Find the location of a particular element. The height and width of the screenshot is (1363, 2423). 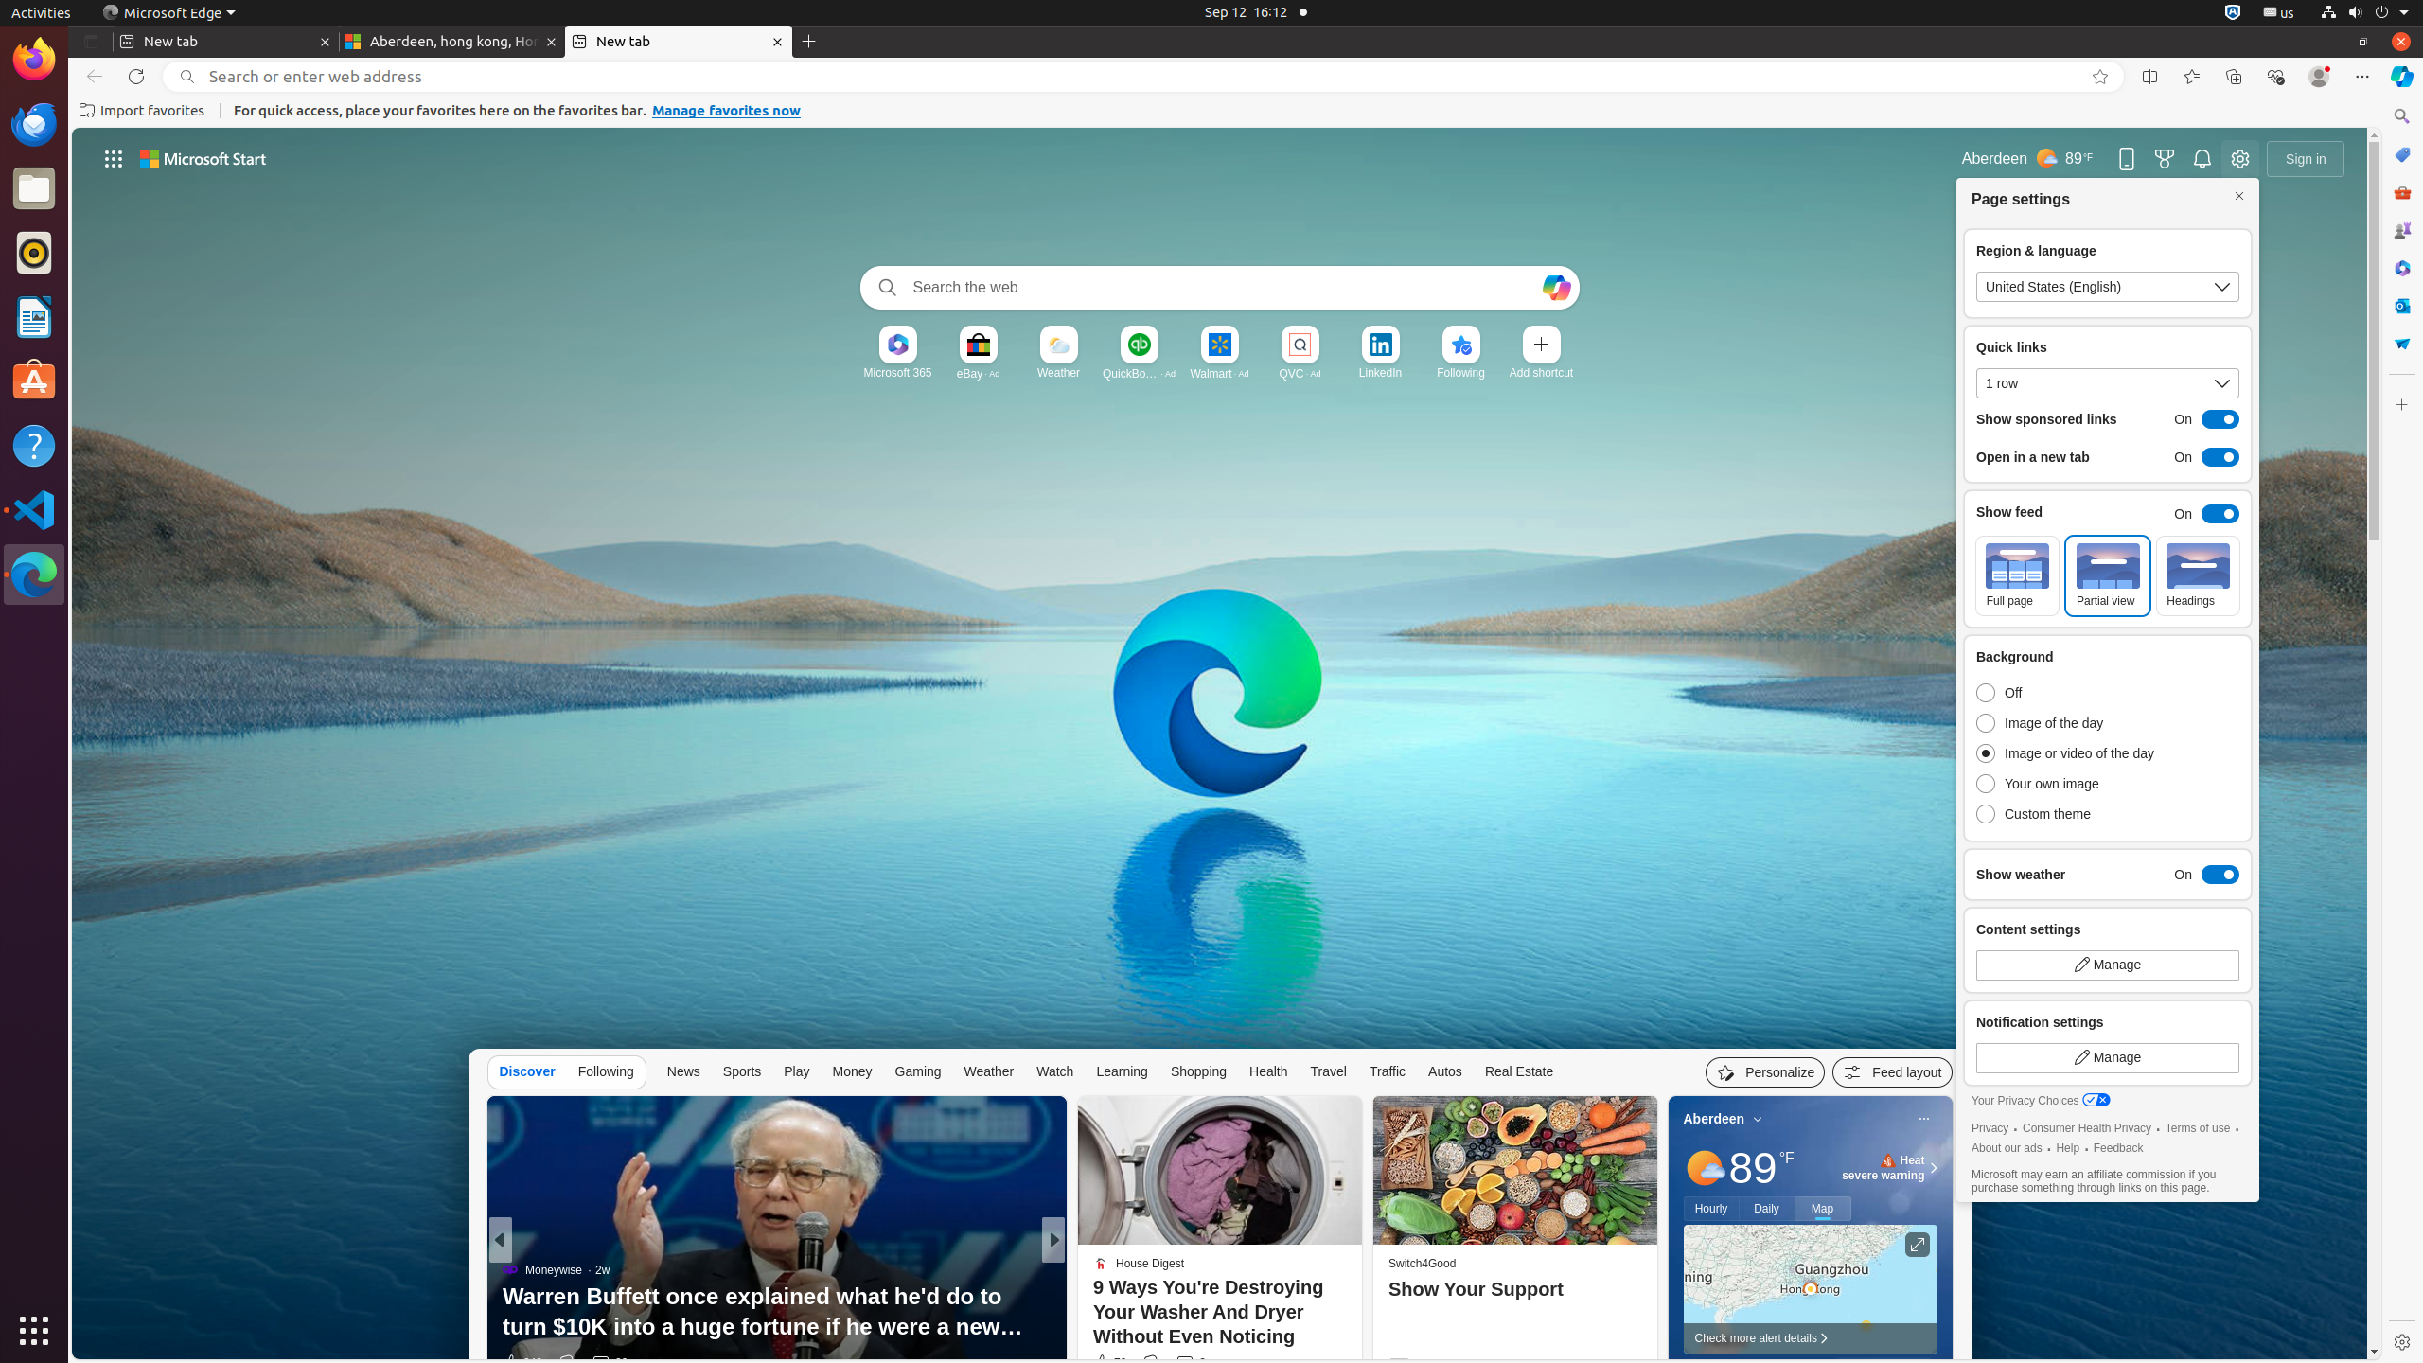

QVC · Ad is located at coordinates (1300, 373).